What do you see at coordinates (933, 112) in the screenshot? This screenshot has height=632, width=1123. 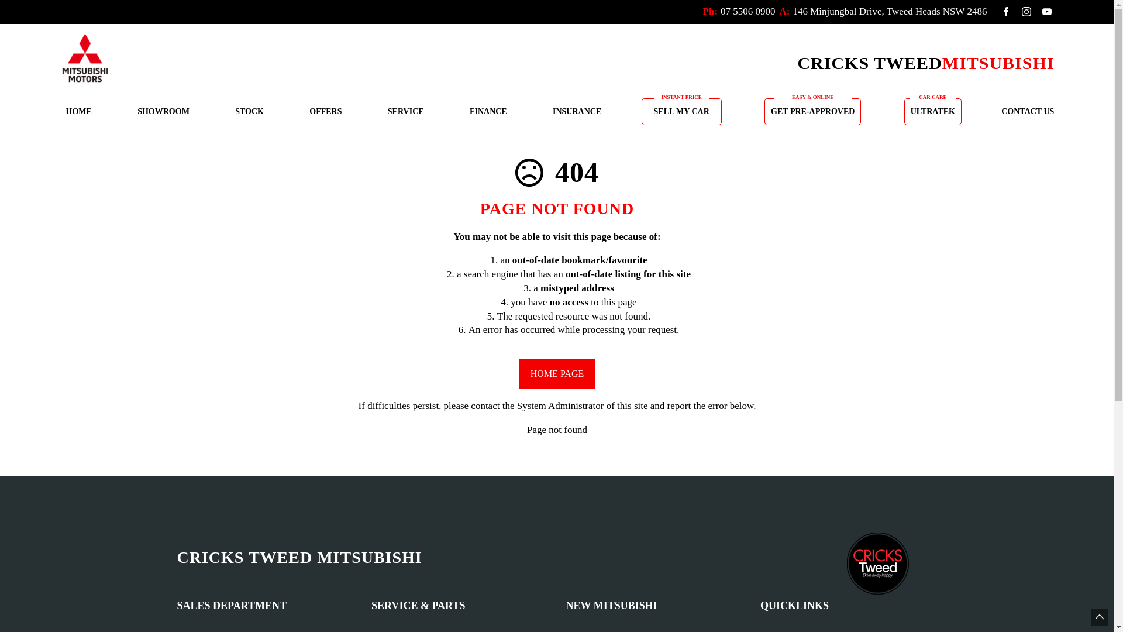 I see `ULTRATEK` at bounding box center [933, 112].